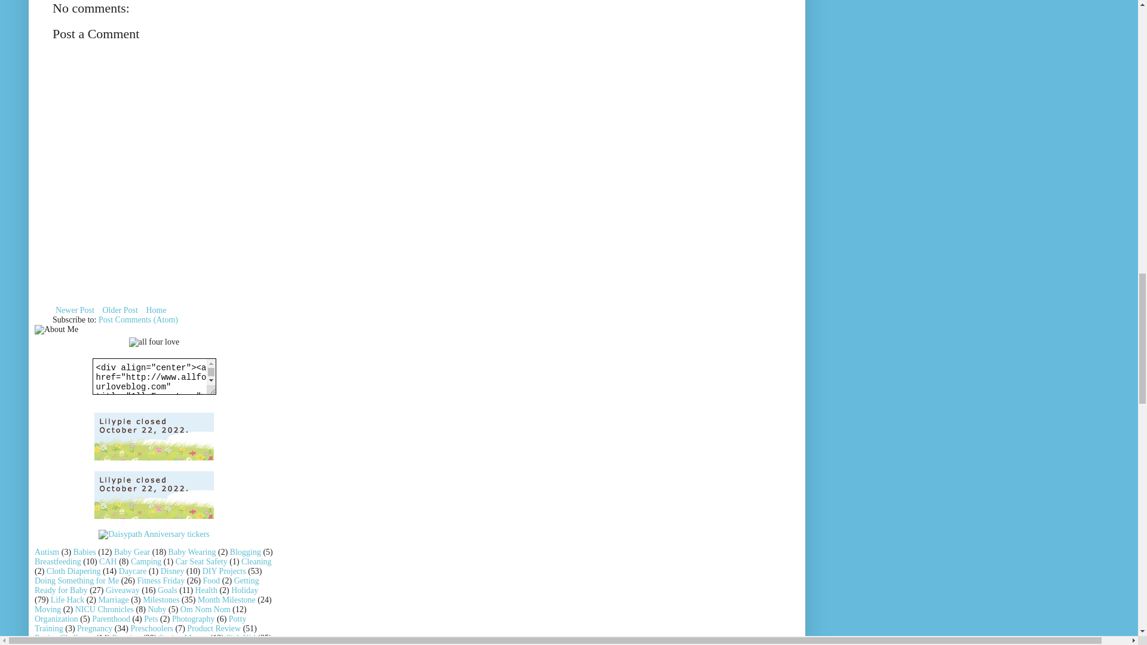 This screenshot has width=1147, height=645. Describe the element at coordinates (146, 561) in the screenshot. I see `Camping` at that location.